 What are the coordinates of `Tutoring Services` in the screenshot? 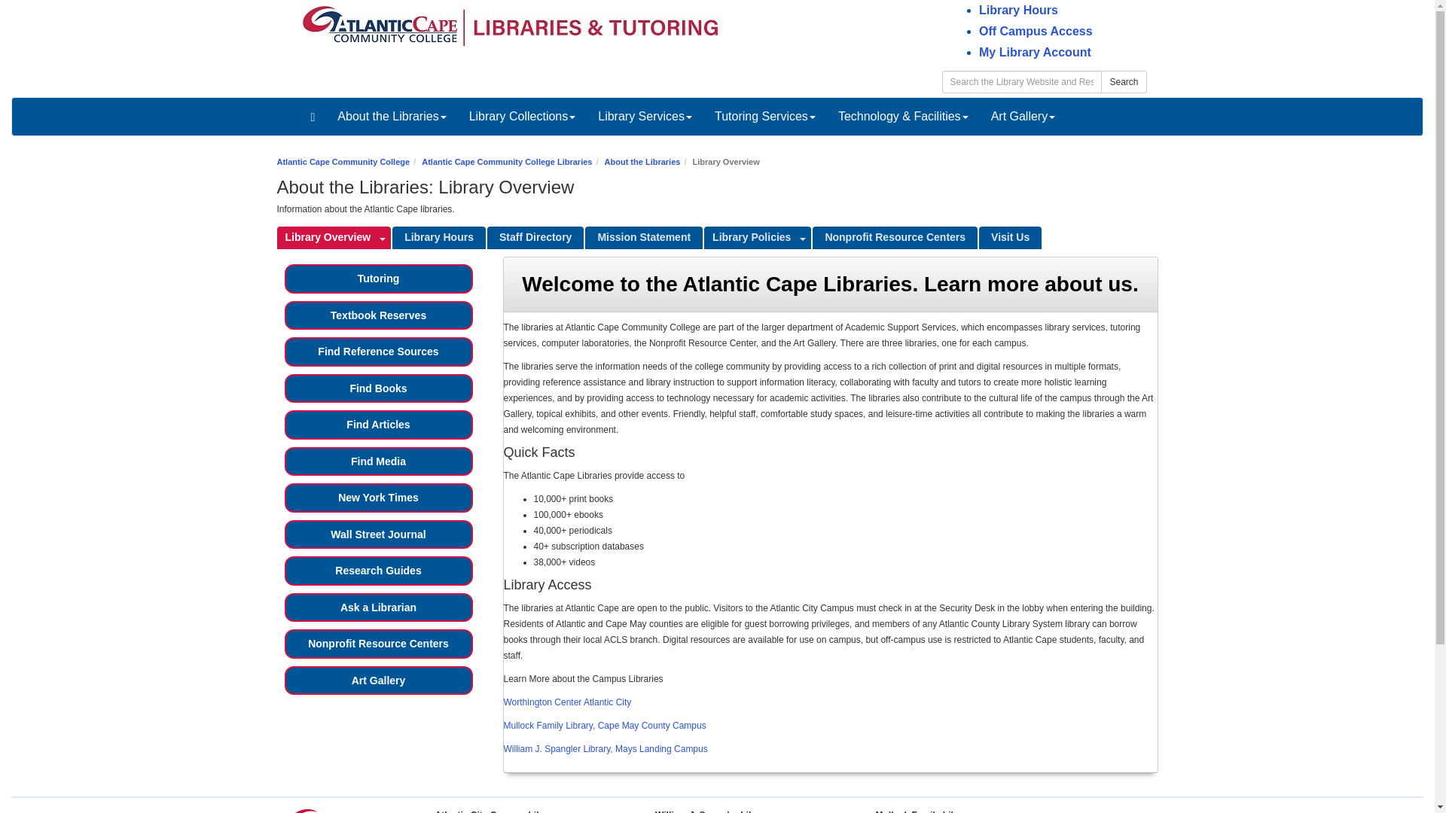 It's located at (765, 116).